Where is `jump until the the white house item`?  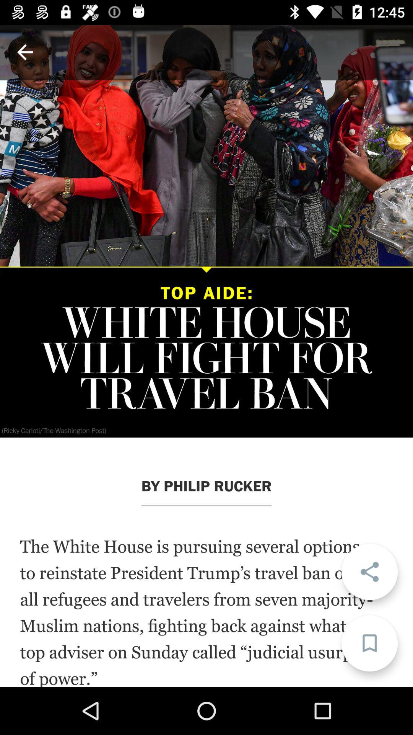 jump until the the white house item is located at coordinates (206, 611).